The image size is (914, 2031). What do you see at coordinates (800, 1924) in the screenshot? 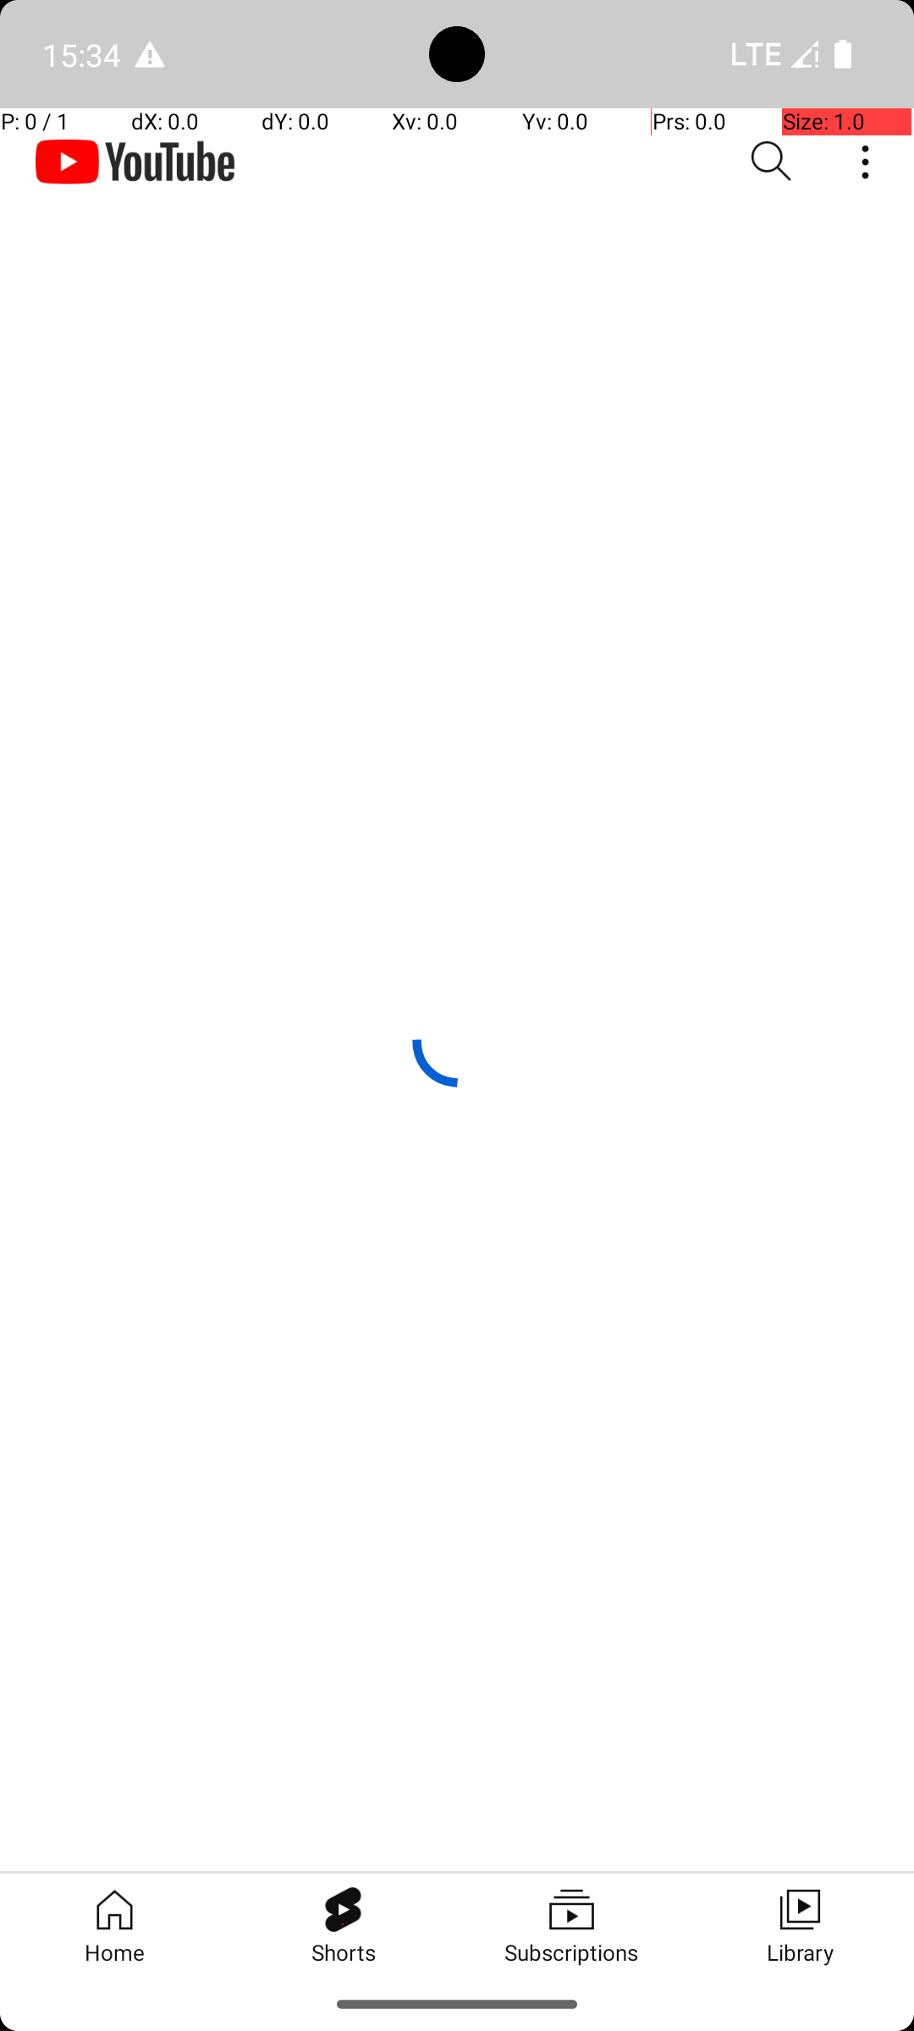
I see `Library` at bounding box center [800, 1924].